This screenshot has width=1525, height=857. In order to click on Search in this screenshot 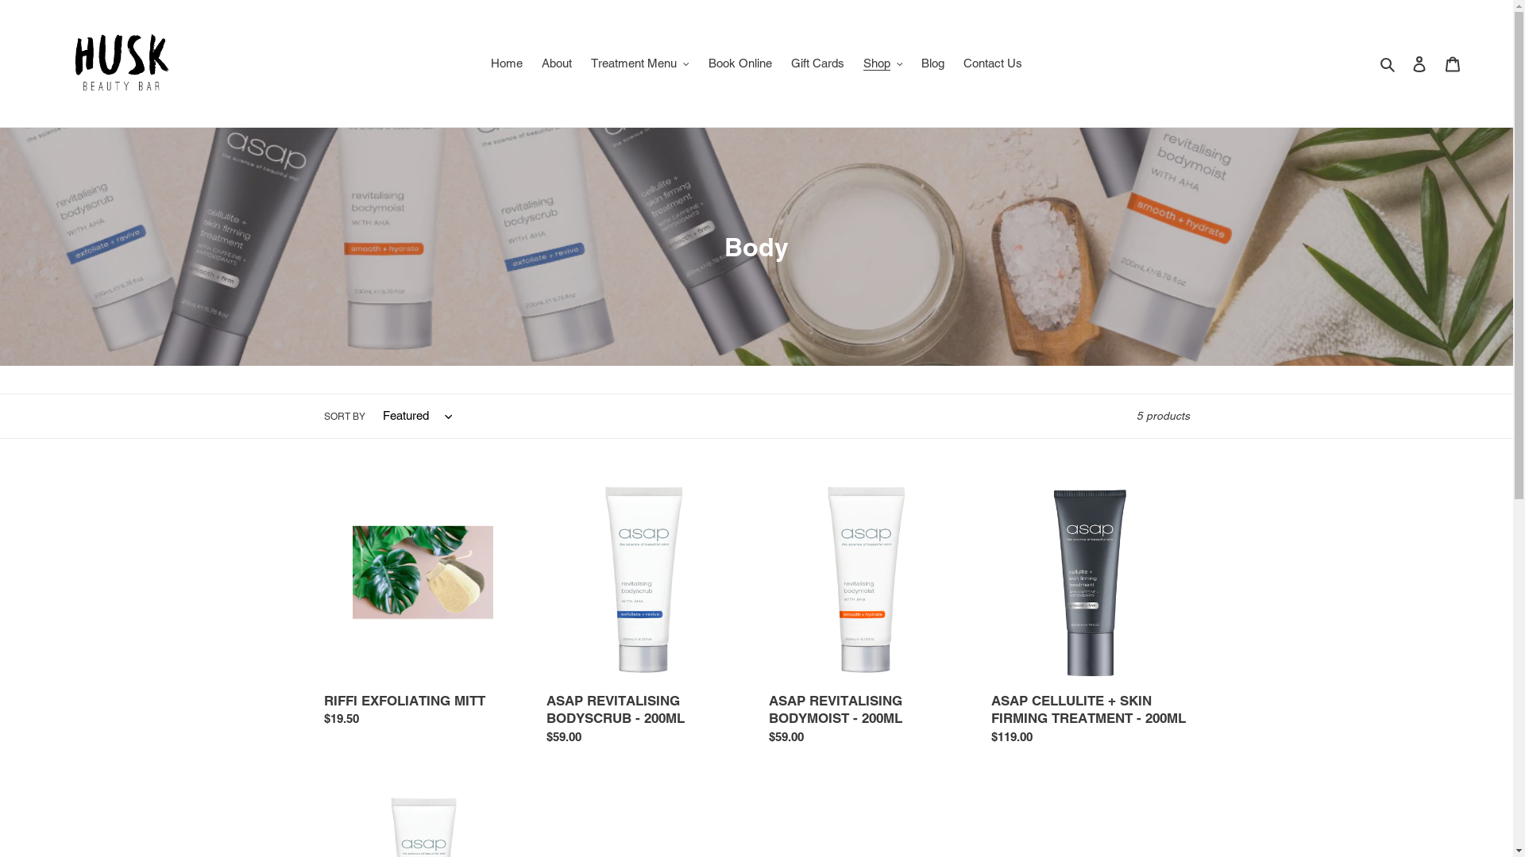, I will do `click(1388, 63)`.